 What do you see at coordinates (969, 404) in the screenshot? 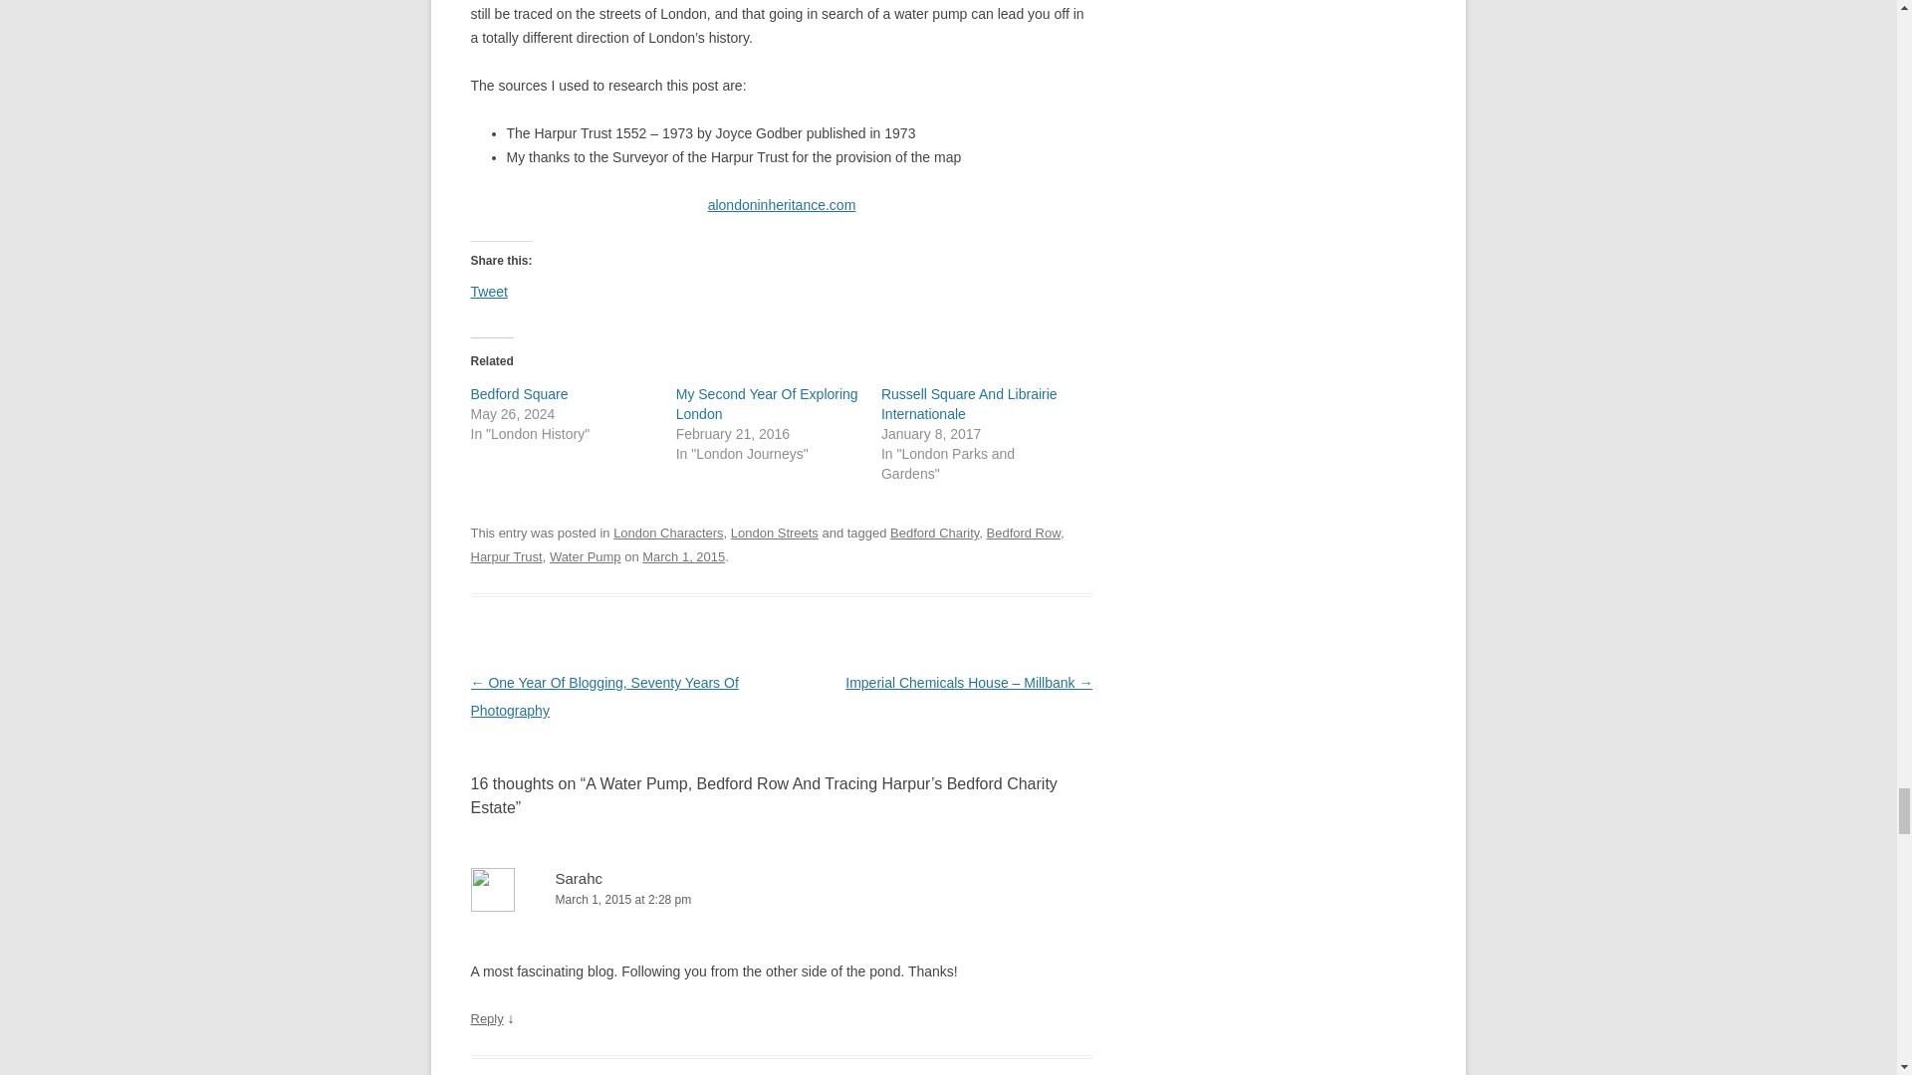
I see `Russell Square And Librairie Internationale` at bounding box center [969, 404].